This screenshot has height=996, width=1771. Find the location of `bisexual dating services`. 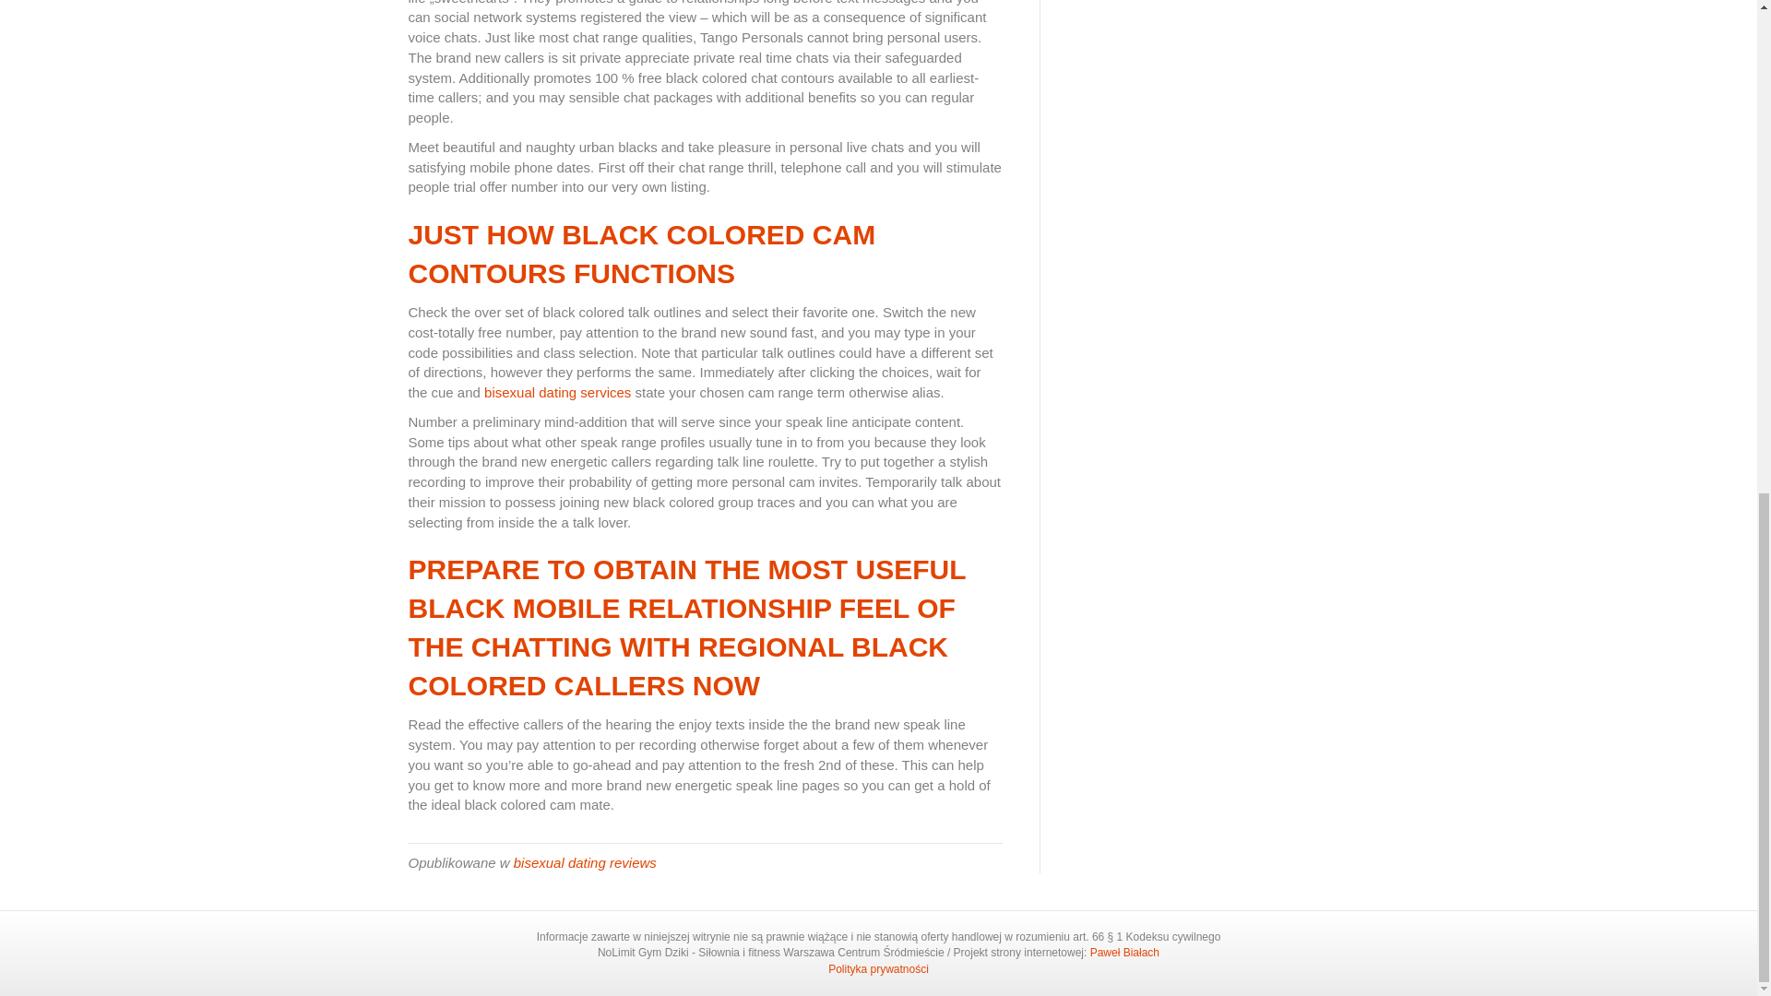

bisexual dating services is located at coordinates (557, 392).